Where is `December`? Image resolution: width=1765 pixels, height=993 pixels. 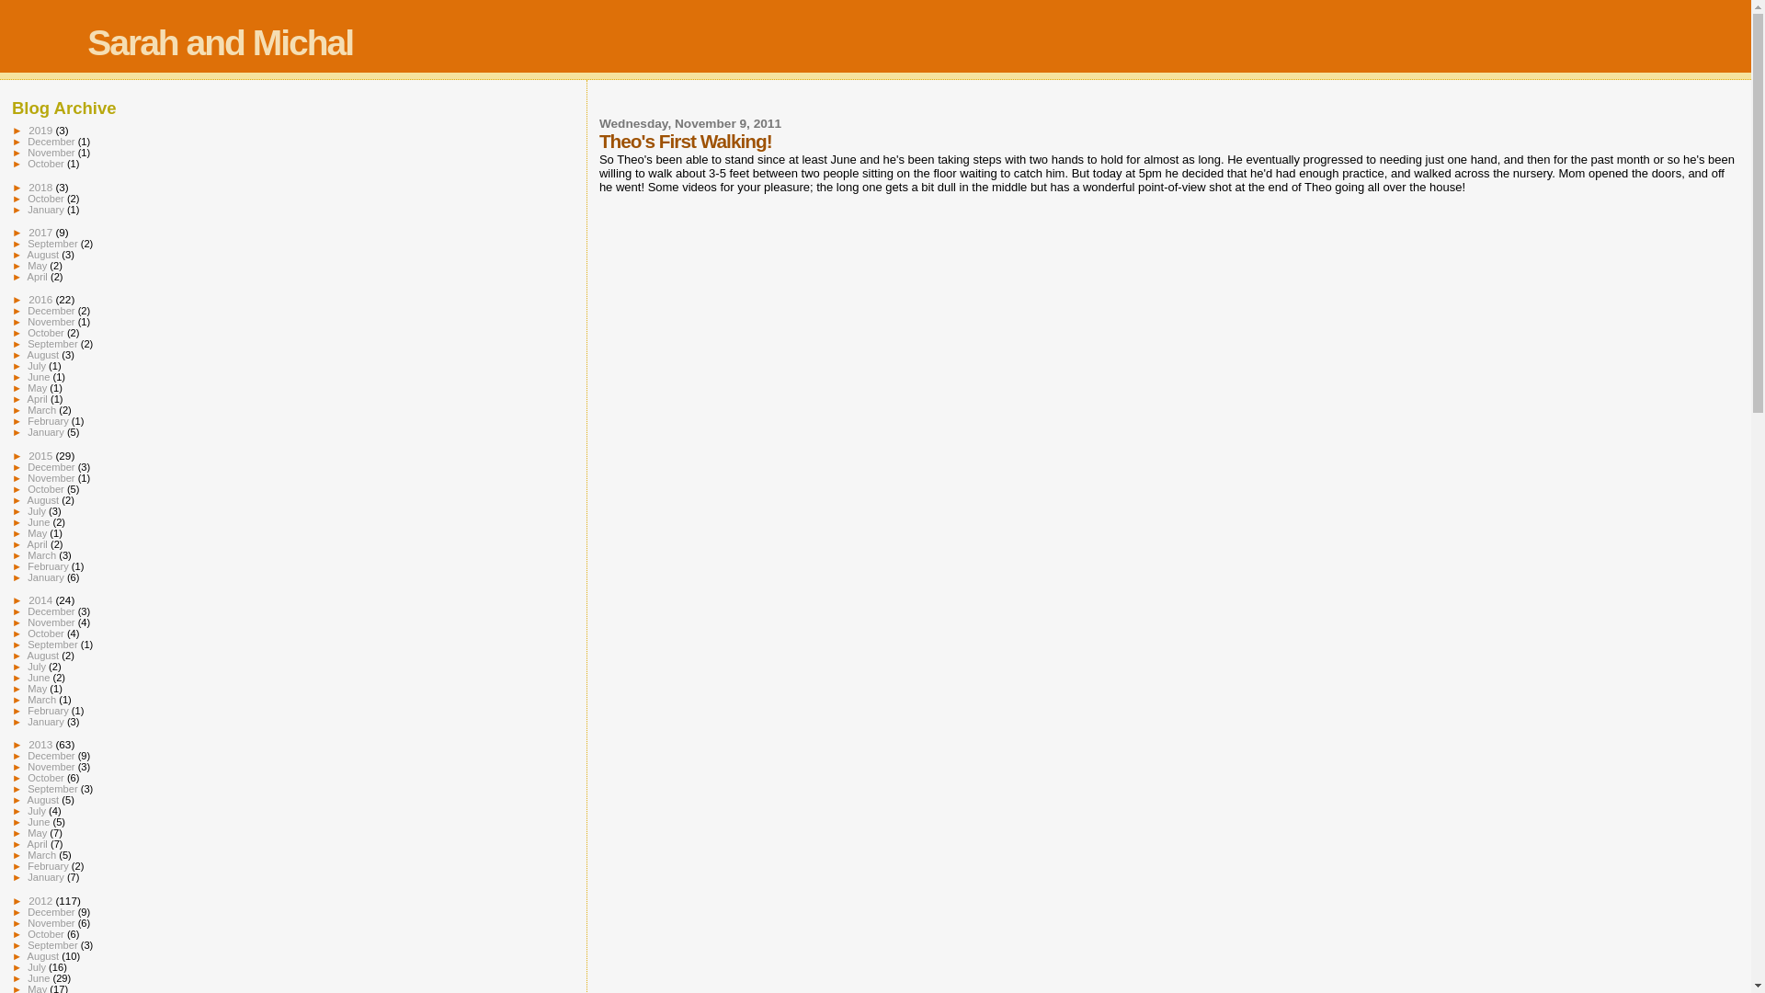
December is located at coordinates (52, 141).